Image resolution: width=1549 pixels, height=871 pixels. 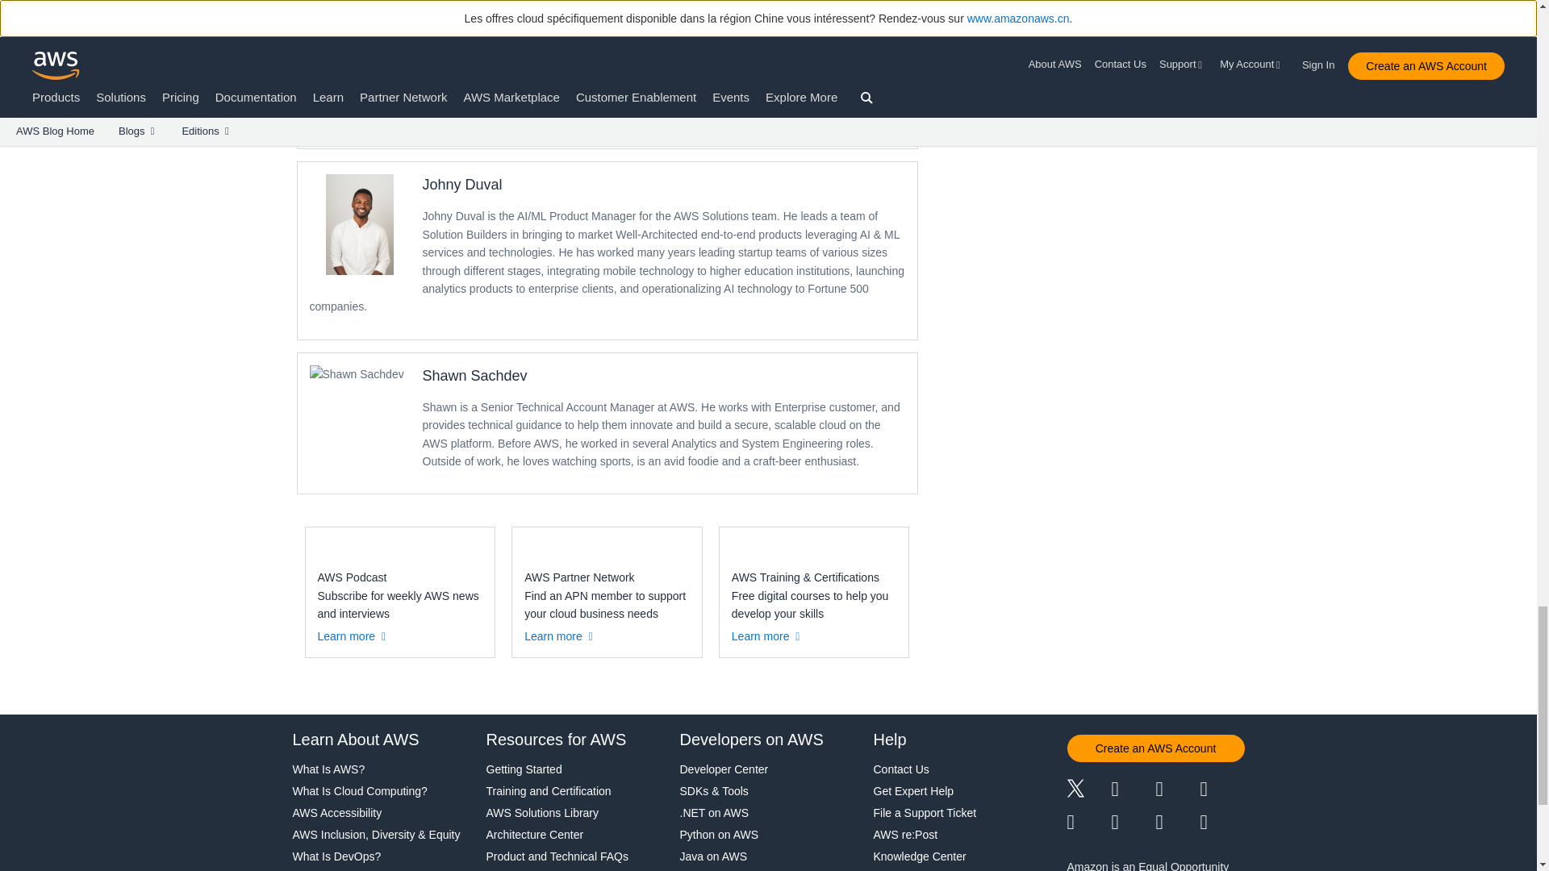 I want to click on Twitch, so click(x=1088, y=822).